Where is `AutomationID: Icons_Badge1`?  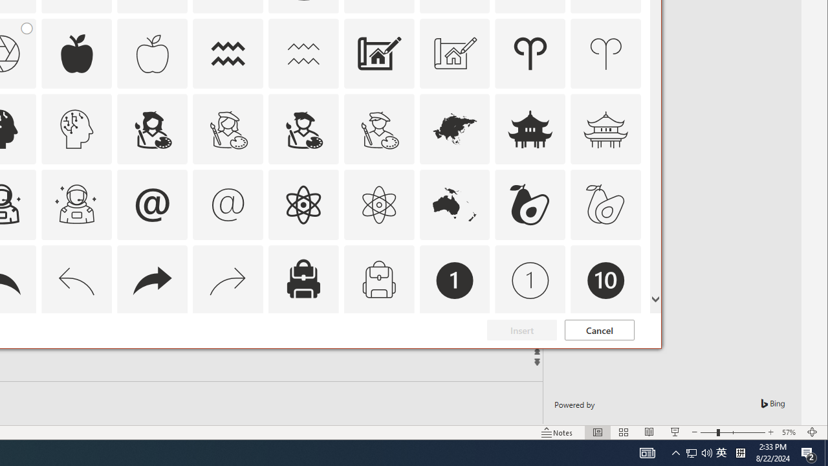
AutomationID: Icons_Badge1 is located at coordinates (454, 281).